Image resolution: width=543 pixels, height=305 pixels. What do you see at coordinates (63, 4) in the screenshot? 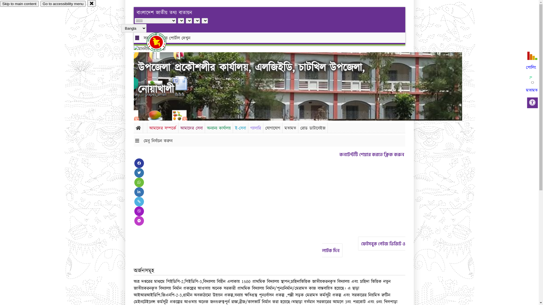
I see `Go to accessibility menu` at bounding box center [63, 4].